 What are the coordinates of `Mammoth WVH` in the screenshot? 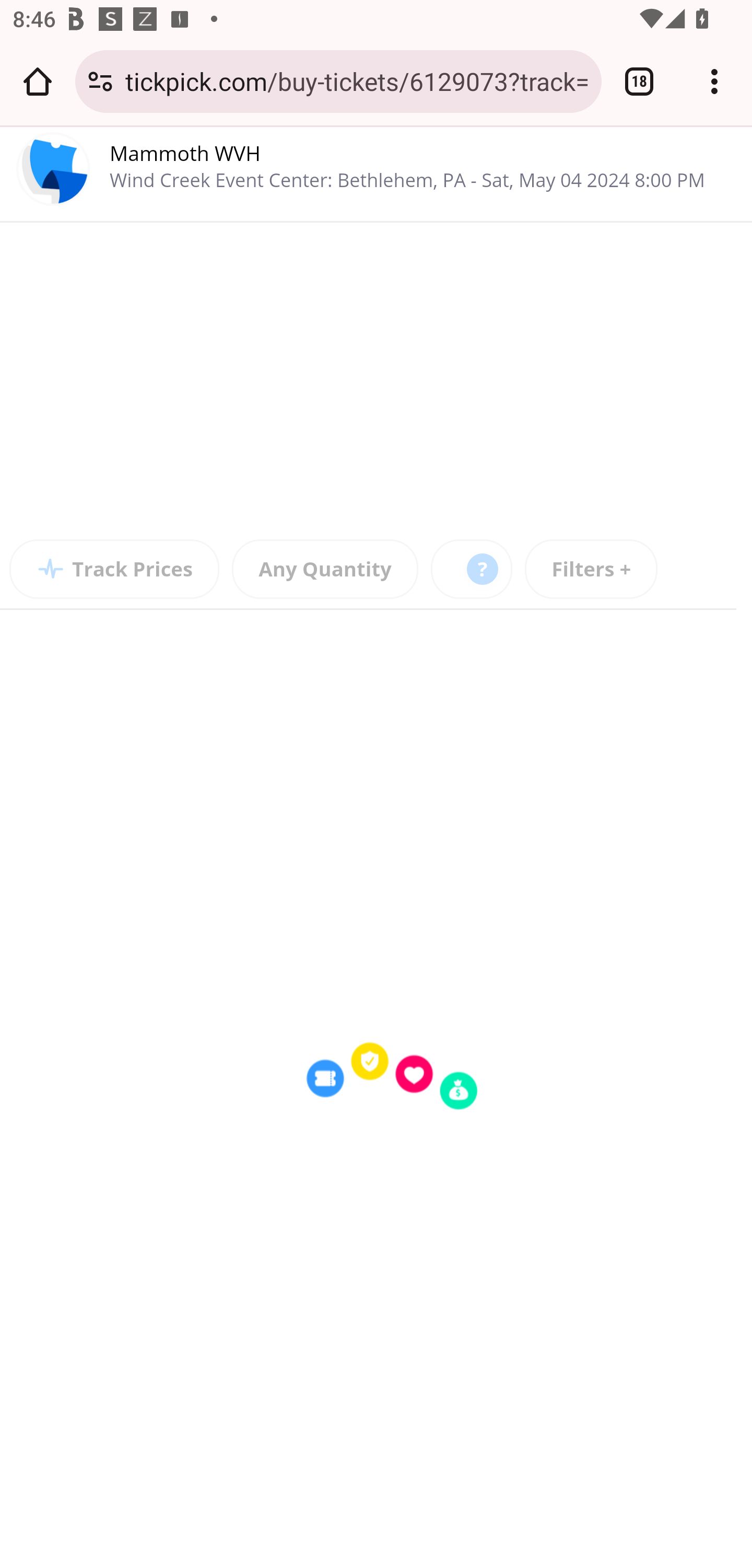 It's located at (186, 153).